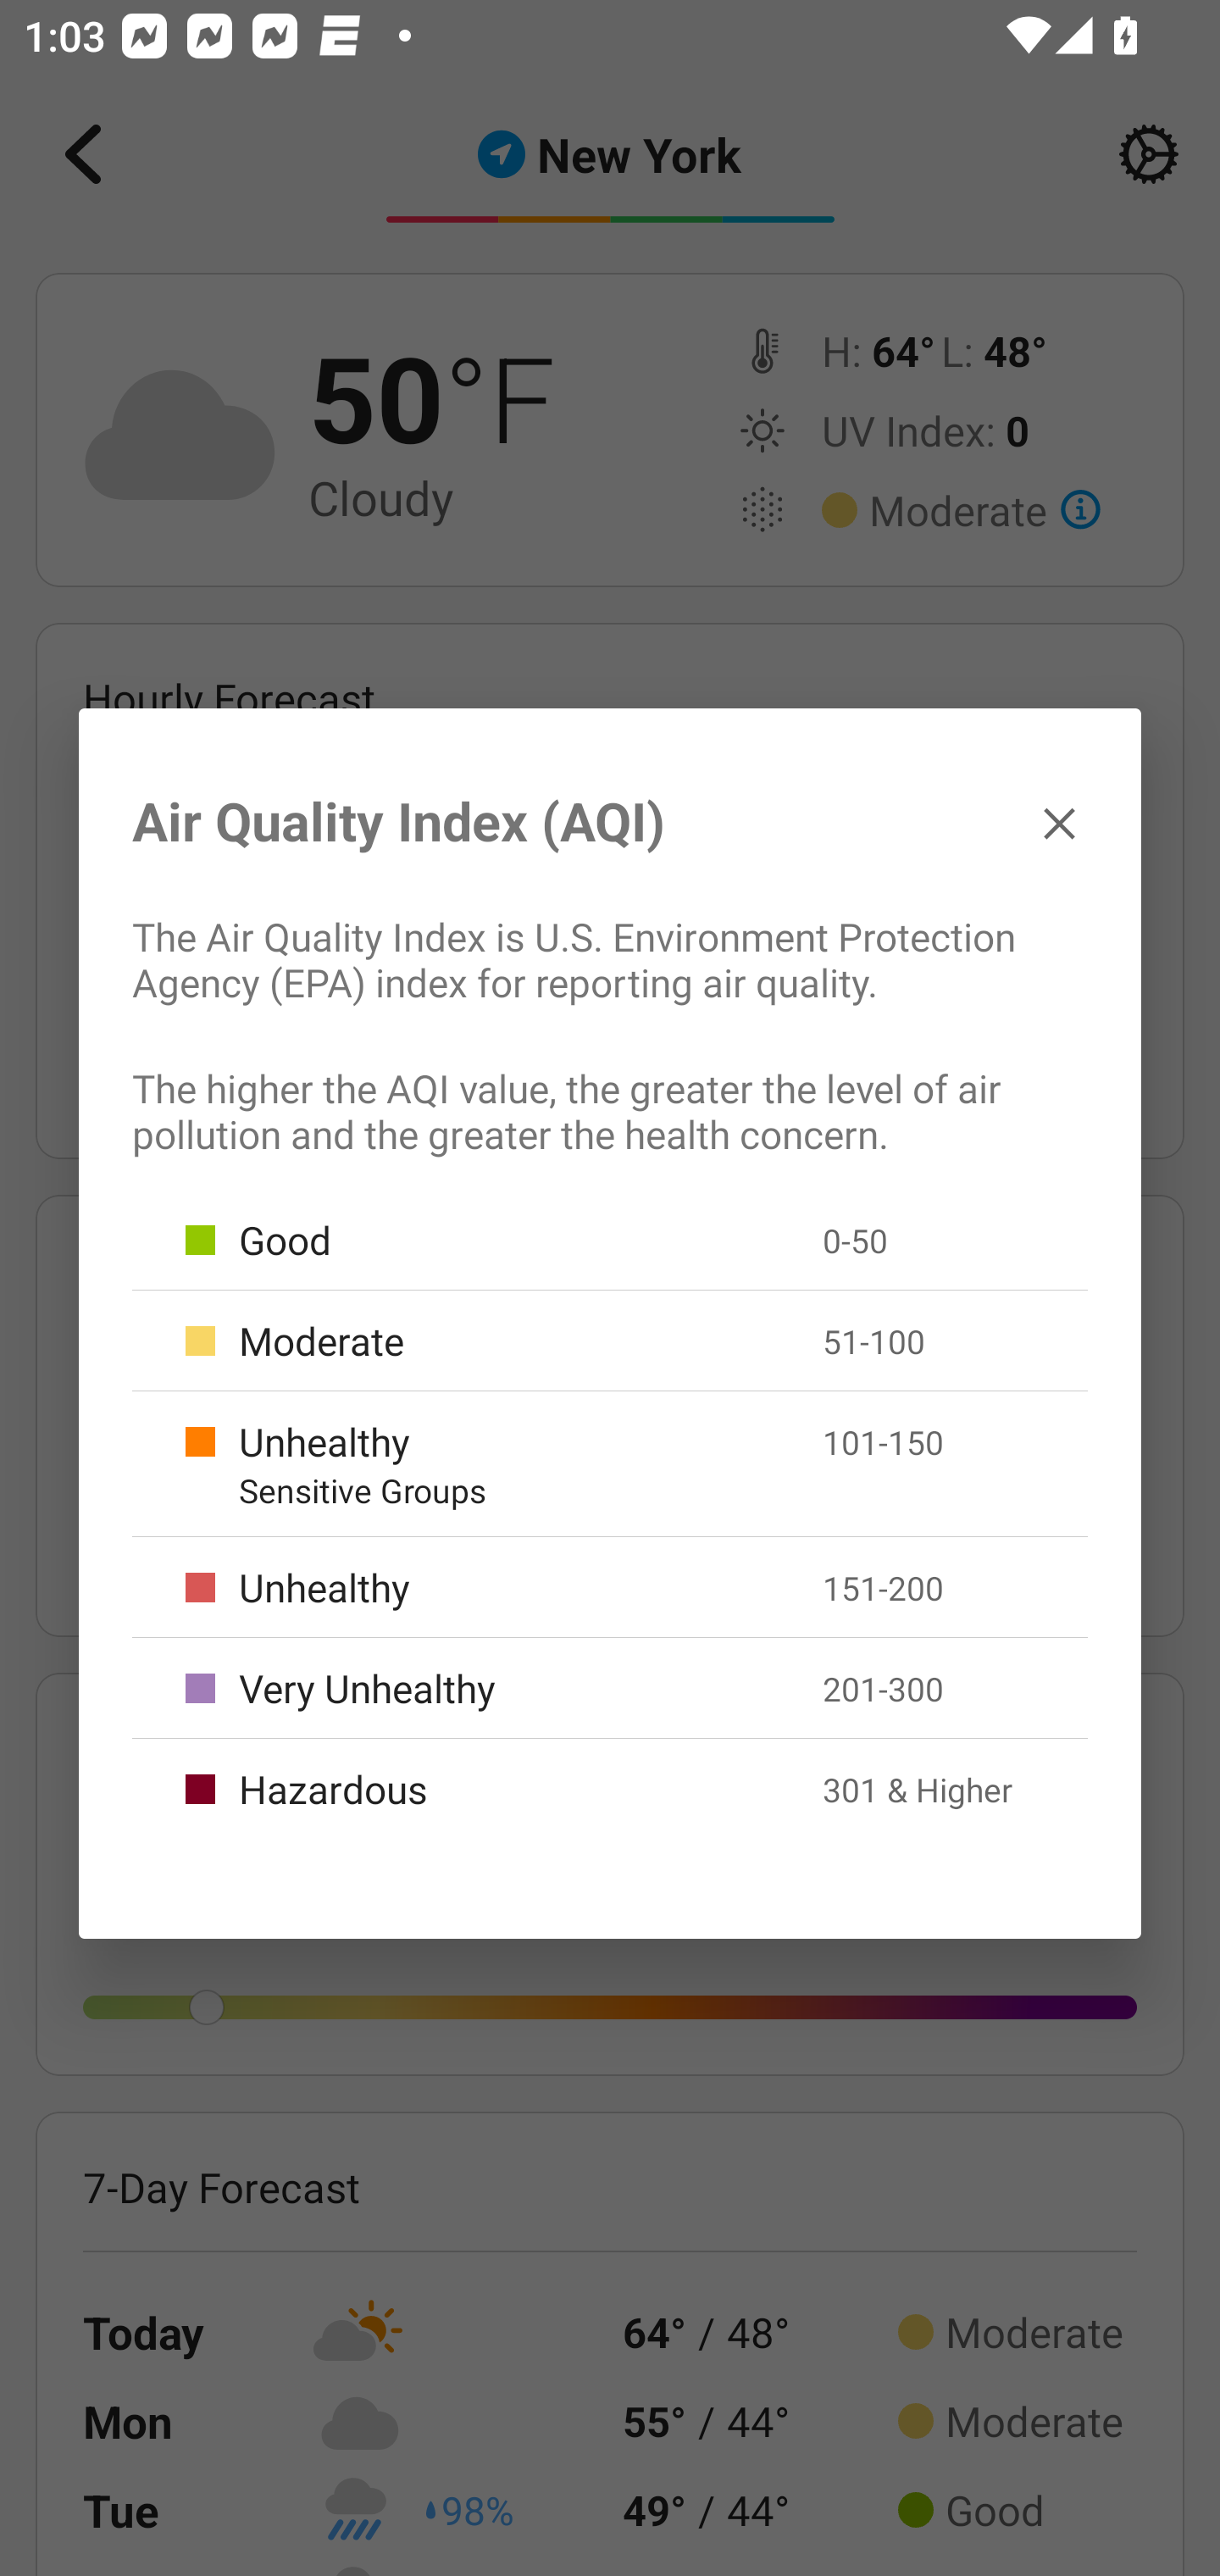 Image resolution: width=1220 pixels, height=2576 pixels. What do you see at coordinates (1059, 822) in the screenshot?
I see `✕` at bounding box center [1059, 822].